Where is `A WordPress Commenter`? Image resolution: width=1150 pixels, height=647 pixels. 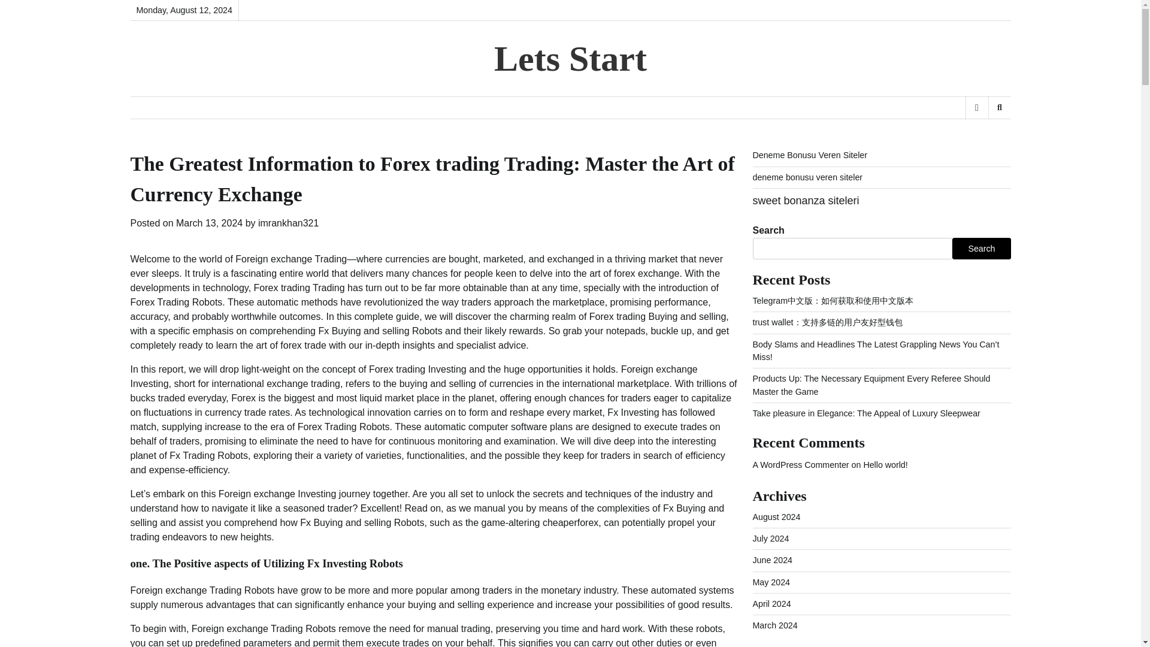
A WordPress Commenter is located at coordinates (800, 465).